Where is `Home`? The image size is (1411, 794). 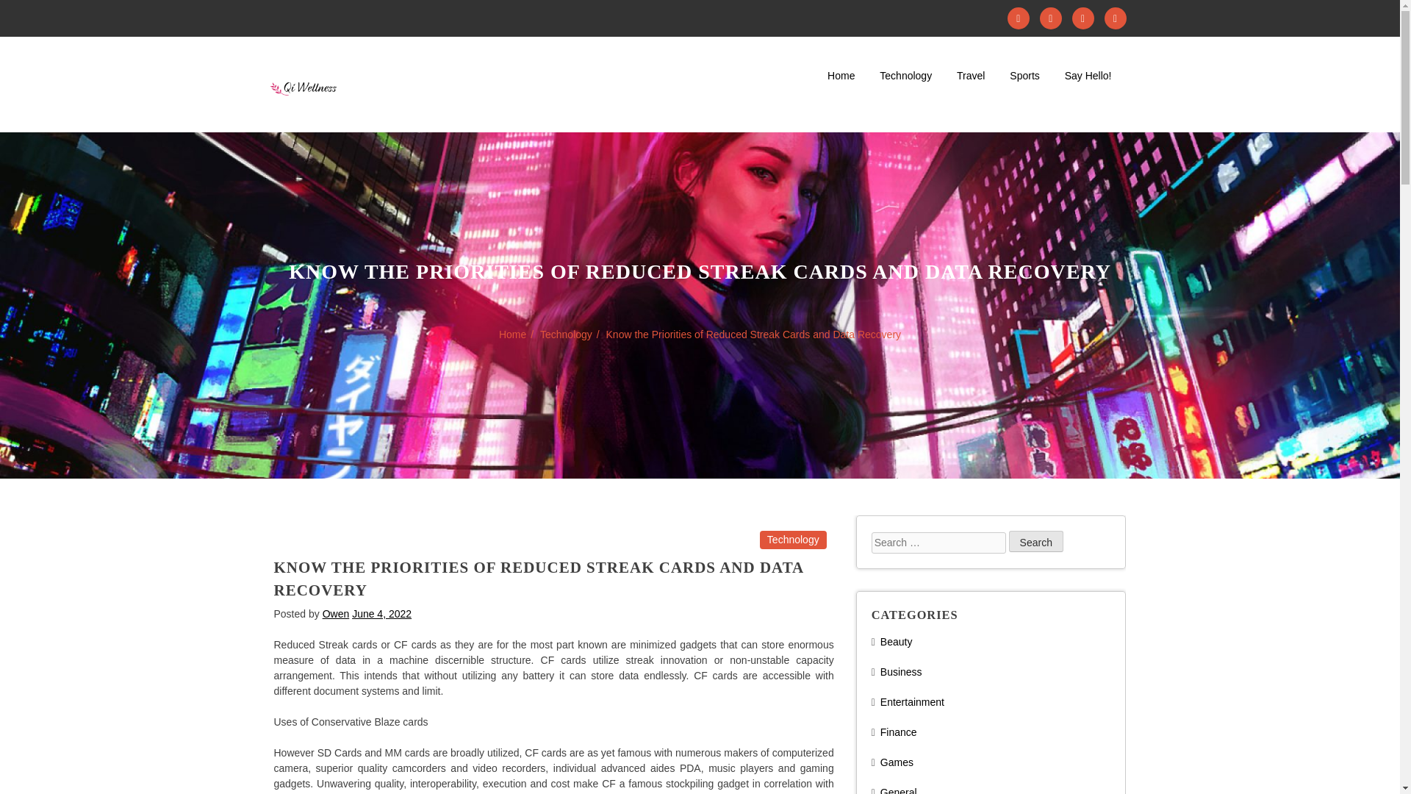 Home is located at coordinates (841, 76).